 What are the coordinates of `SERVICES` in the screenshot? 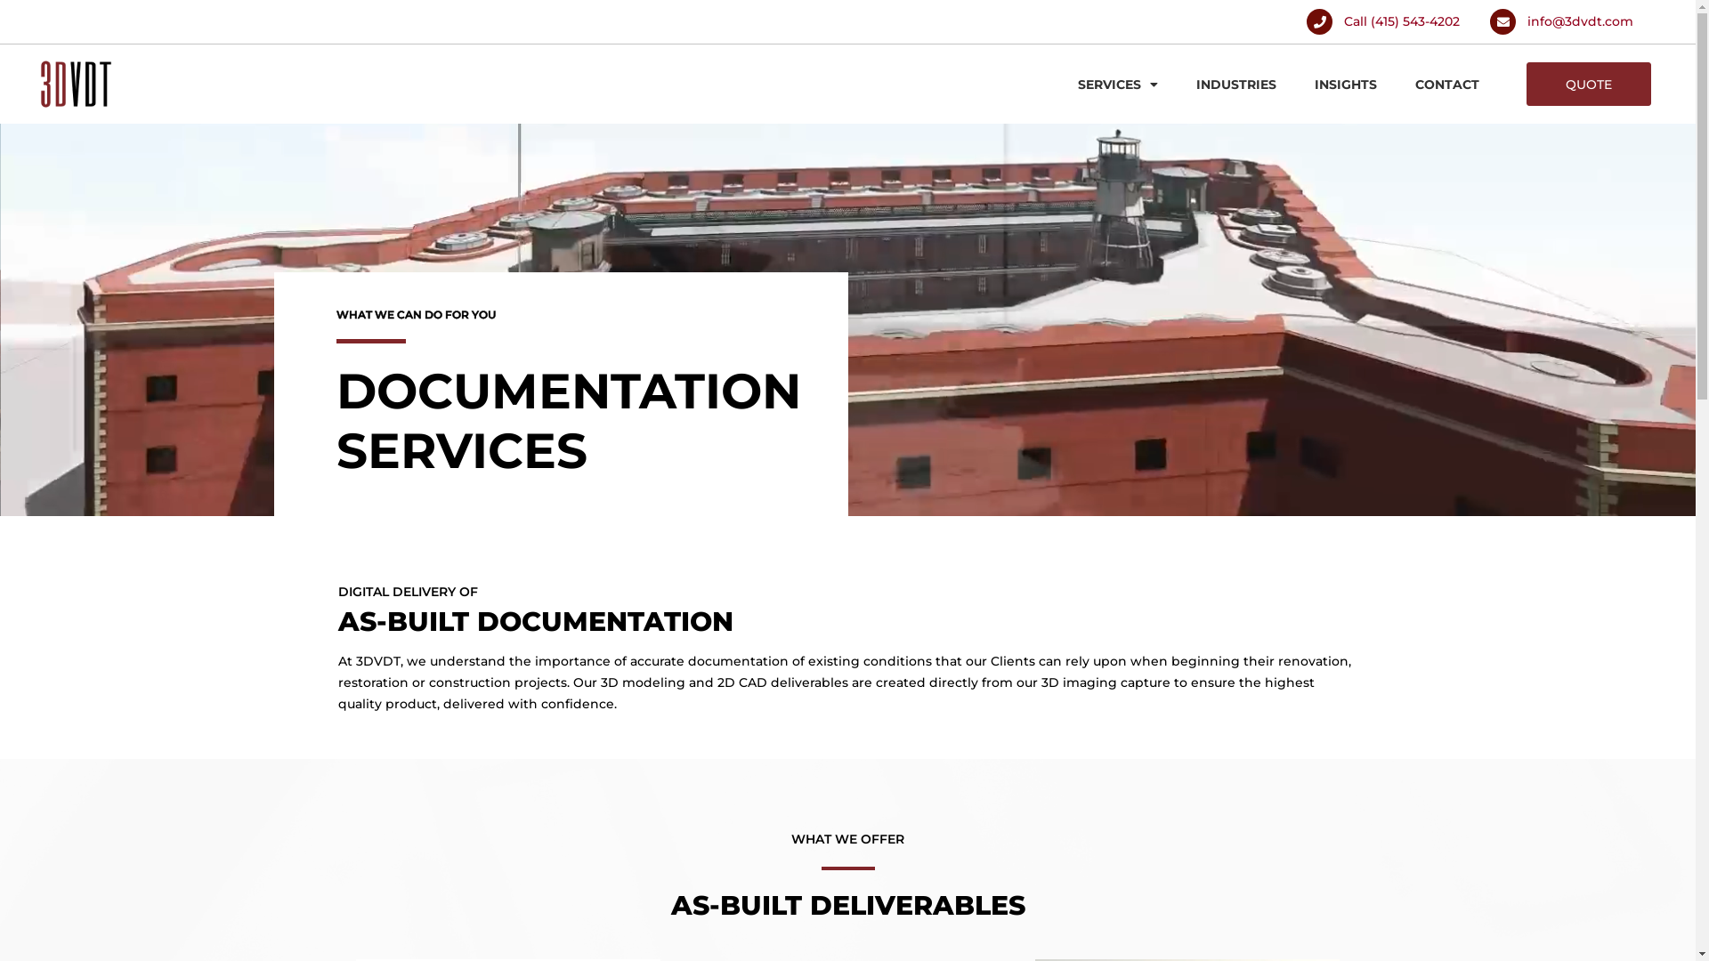 It's located at (1118, 85).